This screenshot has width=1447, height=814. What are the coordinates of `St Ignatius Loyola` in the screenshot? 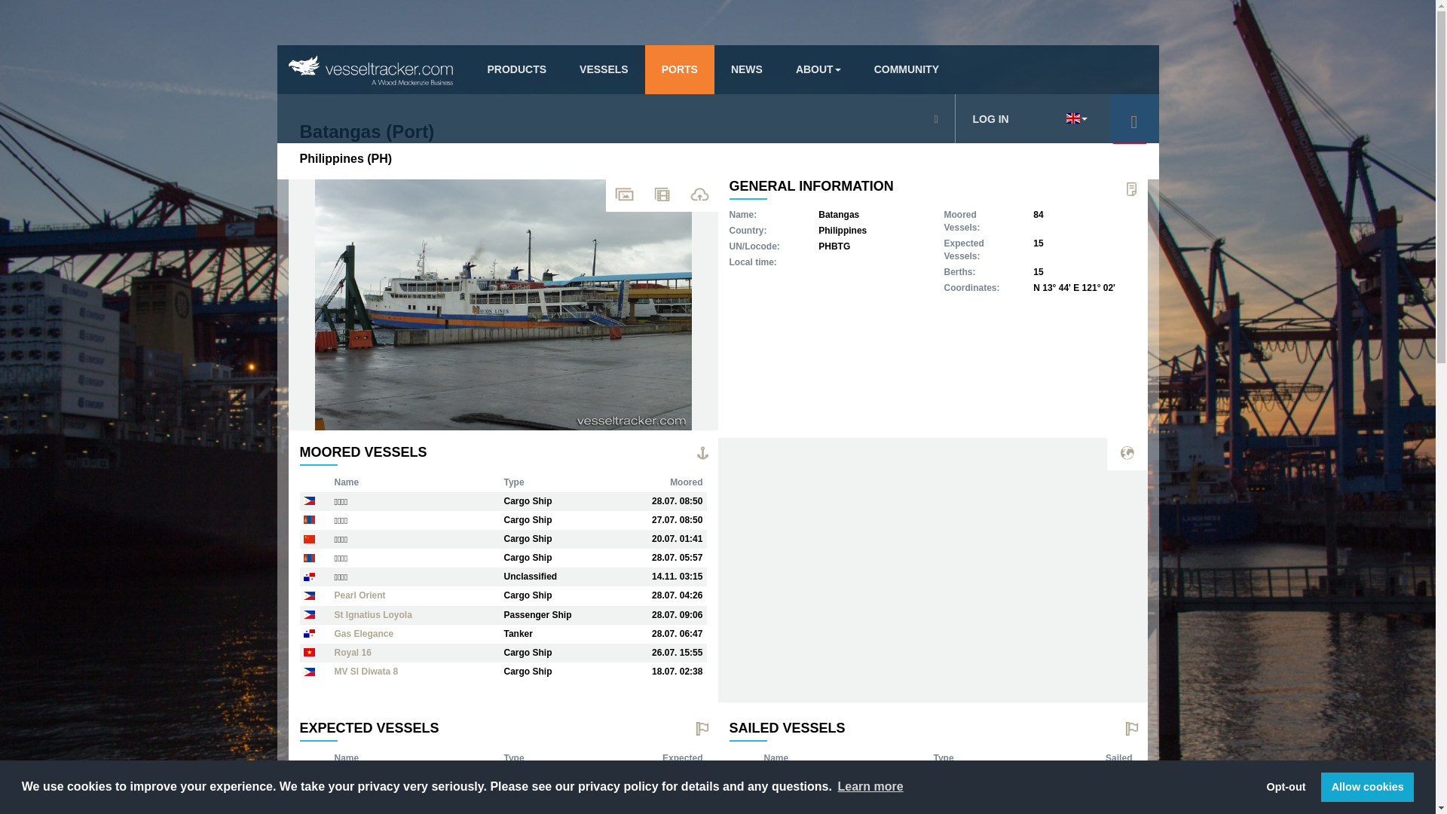 It's located at (372, 614).